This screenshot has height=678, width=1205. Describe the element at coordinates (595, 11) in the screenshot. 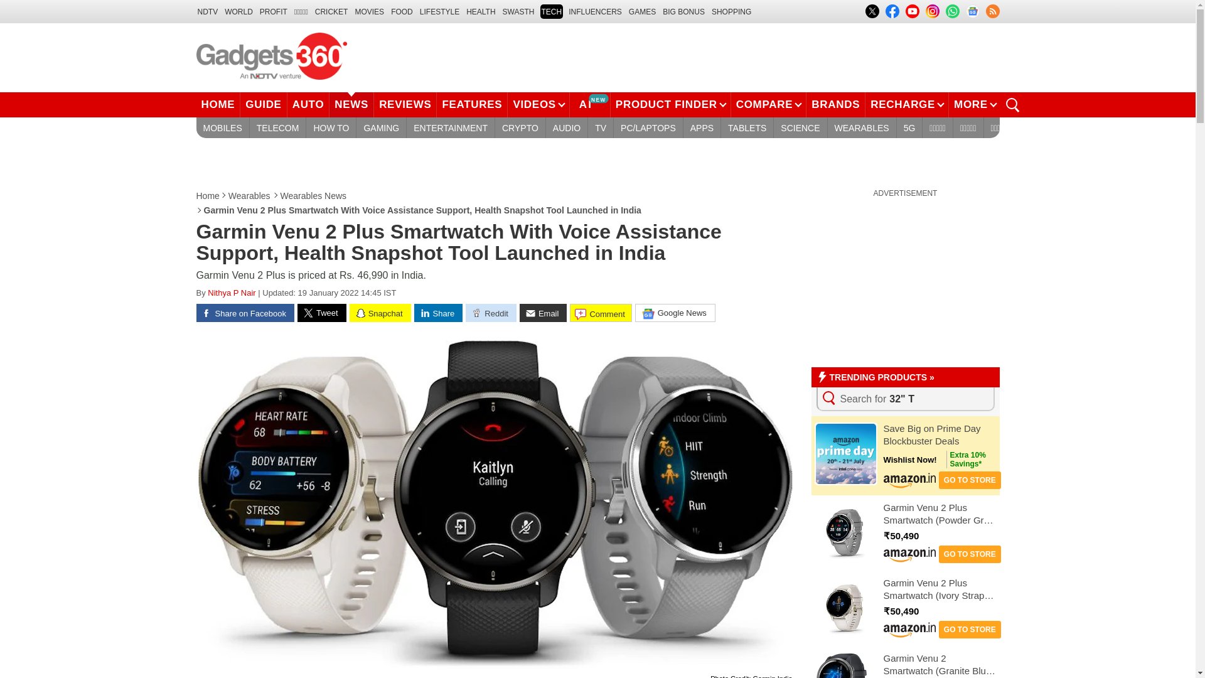

I see `Influencers` at that location.